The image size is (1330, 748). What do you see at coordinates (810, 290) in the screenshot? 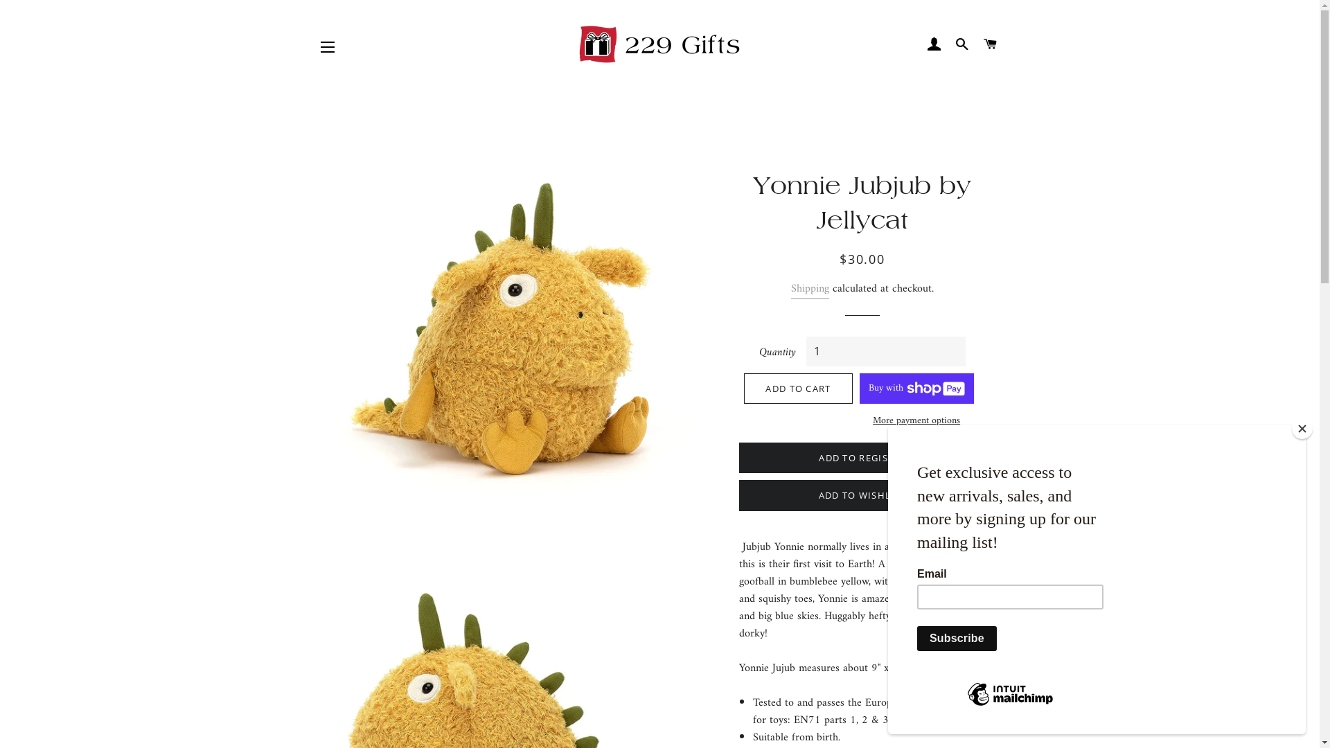
I see `Shipping` at bounding box center [810, 290].